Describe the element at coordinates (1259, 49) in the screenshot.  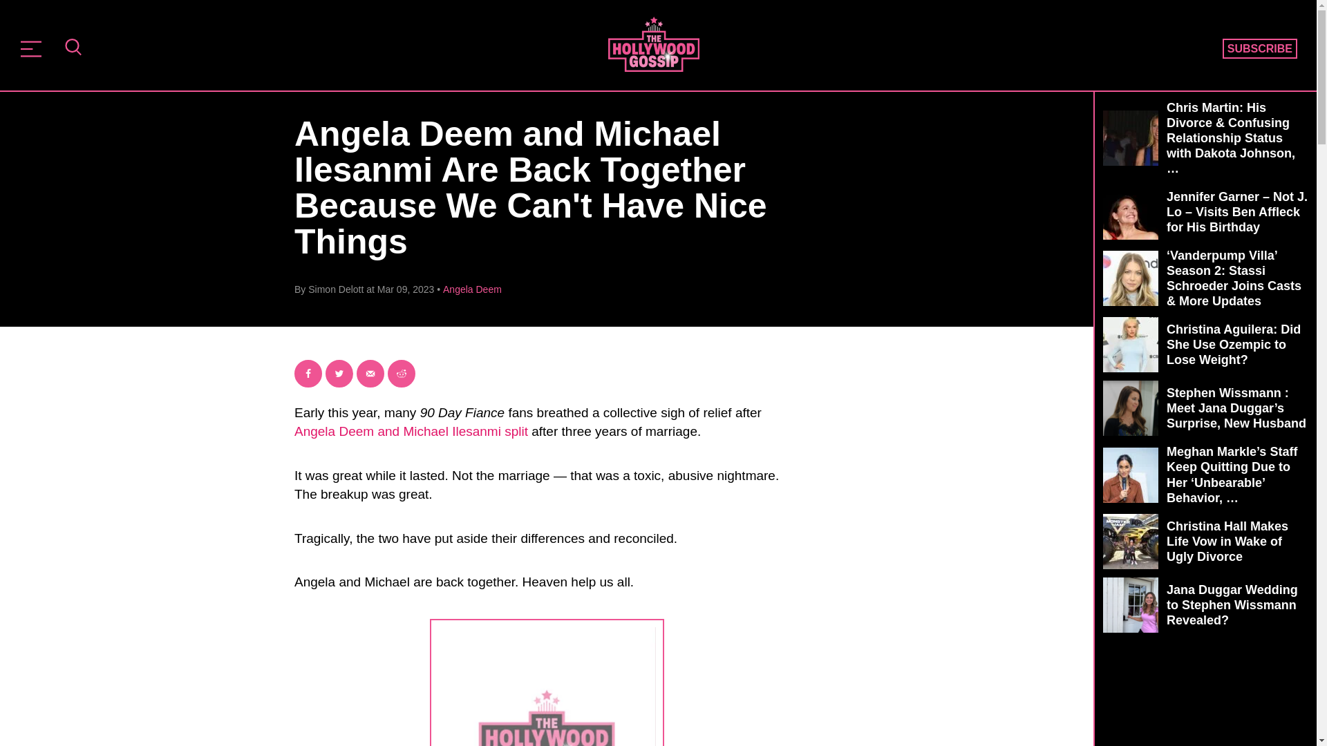
I see `SUBSCRIBE` at that location.